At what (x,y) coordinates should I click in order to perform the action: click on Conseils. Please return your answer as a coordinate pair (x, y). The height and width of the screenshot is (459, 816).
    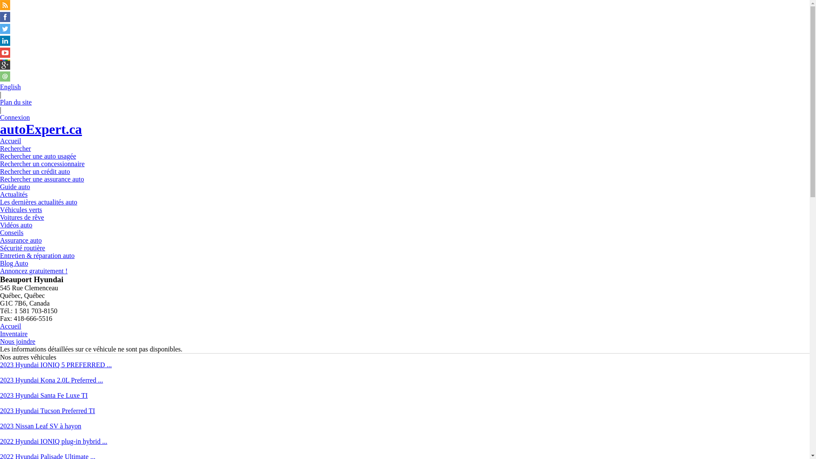
    Looking at the image, I should click on (12, 233).